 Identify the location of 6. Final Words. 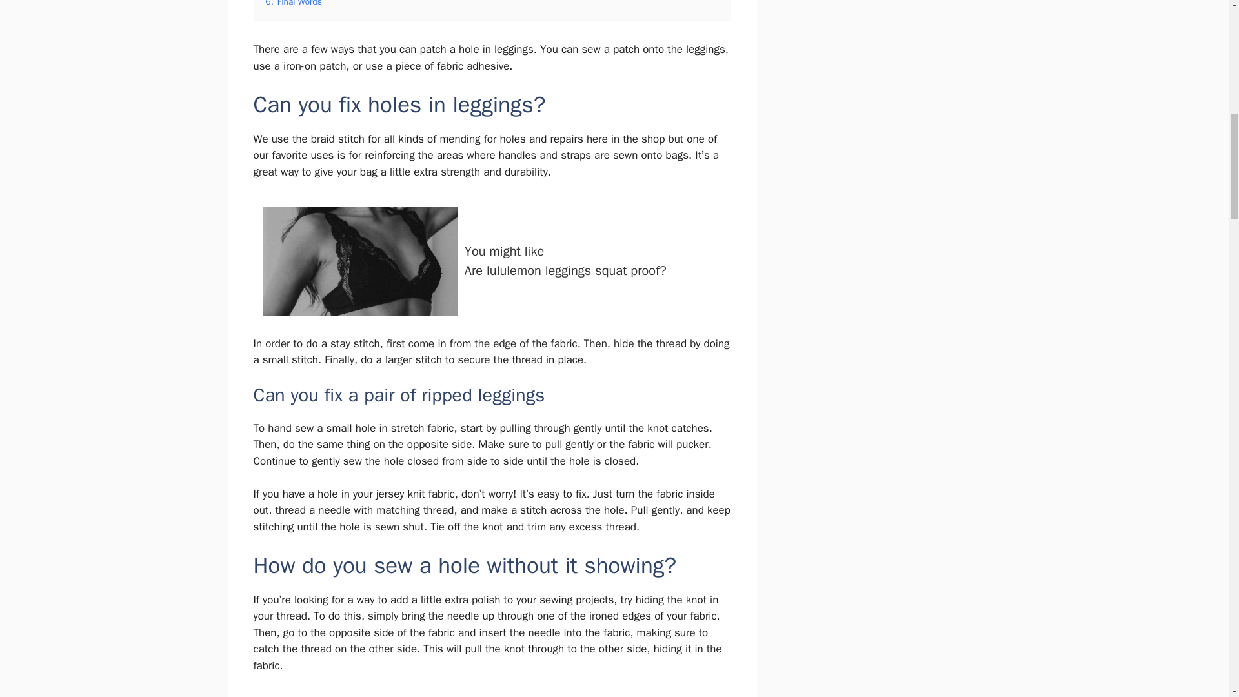
(492, 261).